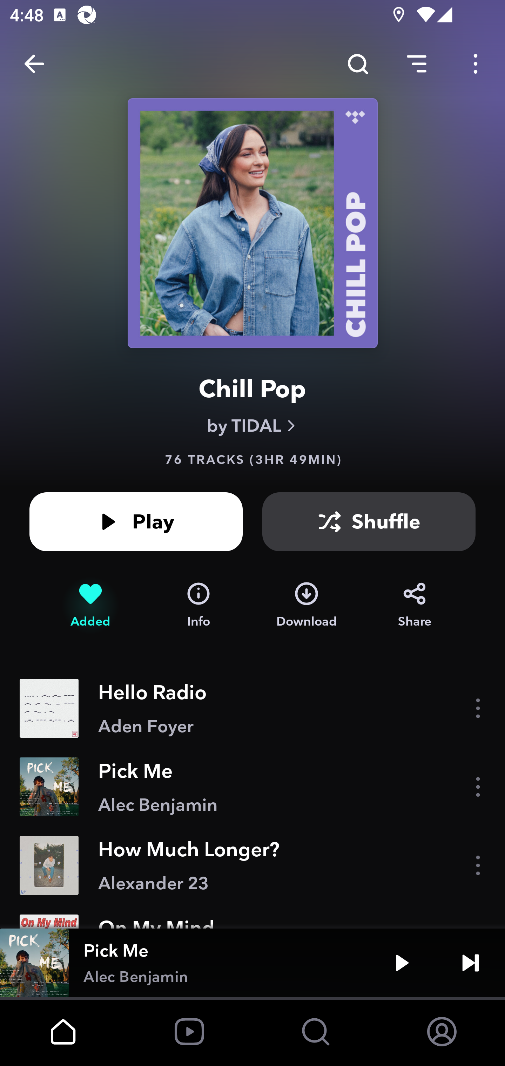 This screenshot has width=505, height=1066. I want to click on Download, so click(307, 605).